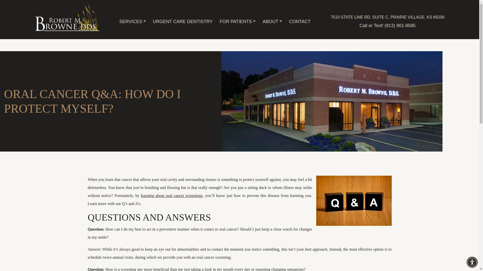  I want to click on URGENT CARE DENTISTRY, so click(183, 22).